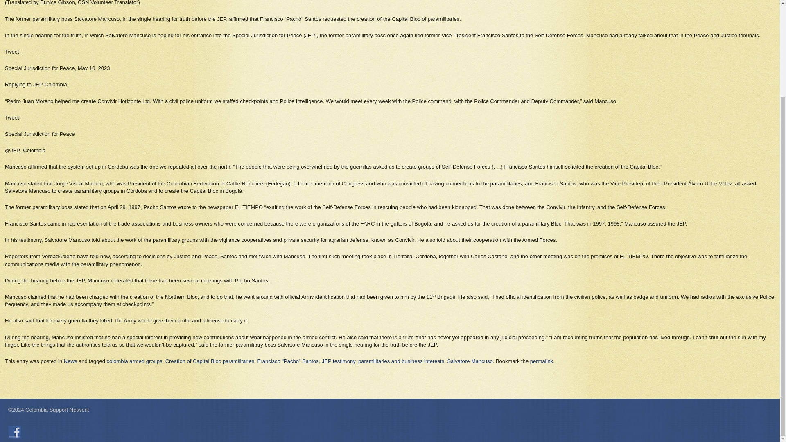 This screenshot has width=786, height=442. What do you see at coordinates (14, 432) in the screenshot?
I see `Follow Us on Facebook` at bounding box center [14, 432].